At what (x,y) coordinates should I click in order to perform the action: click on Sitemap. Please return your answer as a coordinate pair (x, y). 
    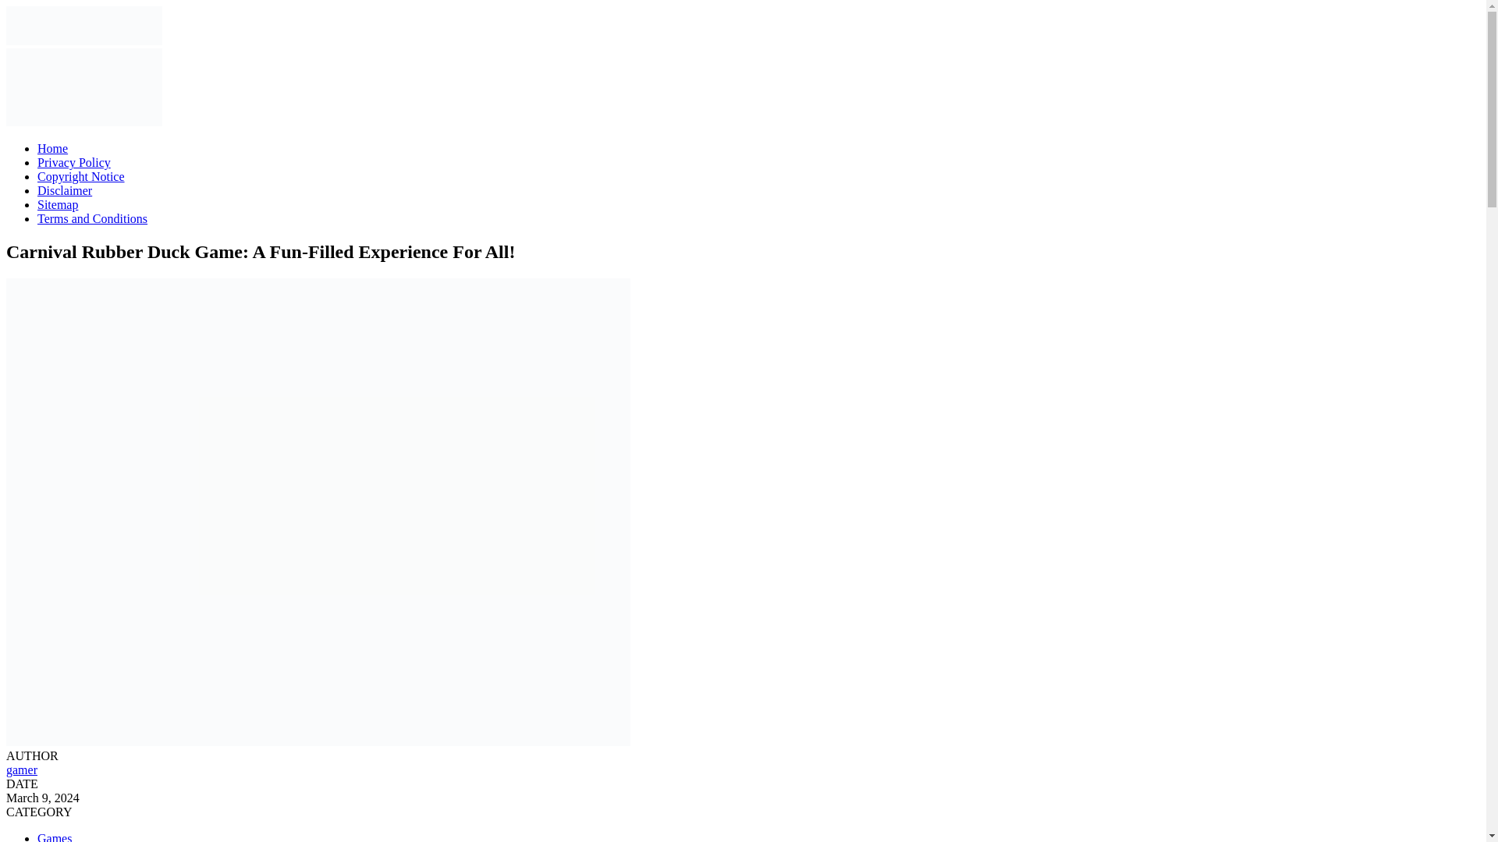
    Looking at the image, I should click on (58, 204).